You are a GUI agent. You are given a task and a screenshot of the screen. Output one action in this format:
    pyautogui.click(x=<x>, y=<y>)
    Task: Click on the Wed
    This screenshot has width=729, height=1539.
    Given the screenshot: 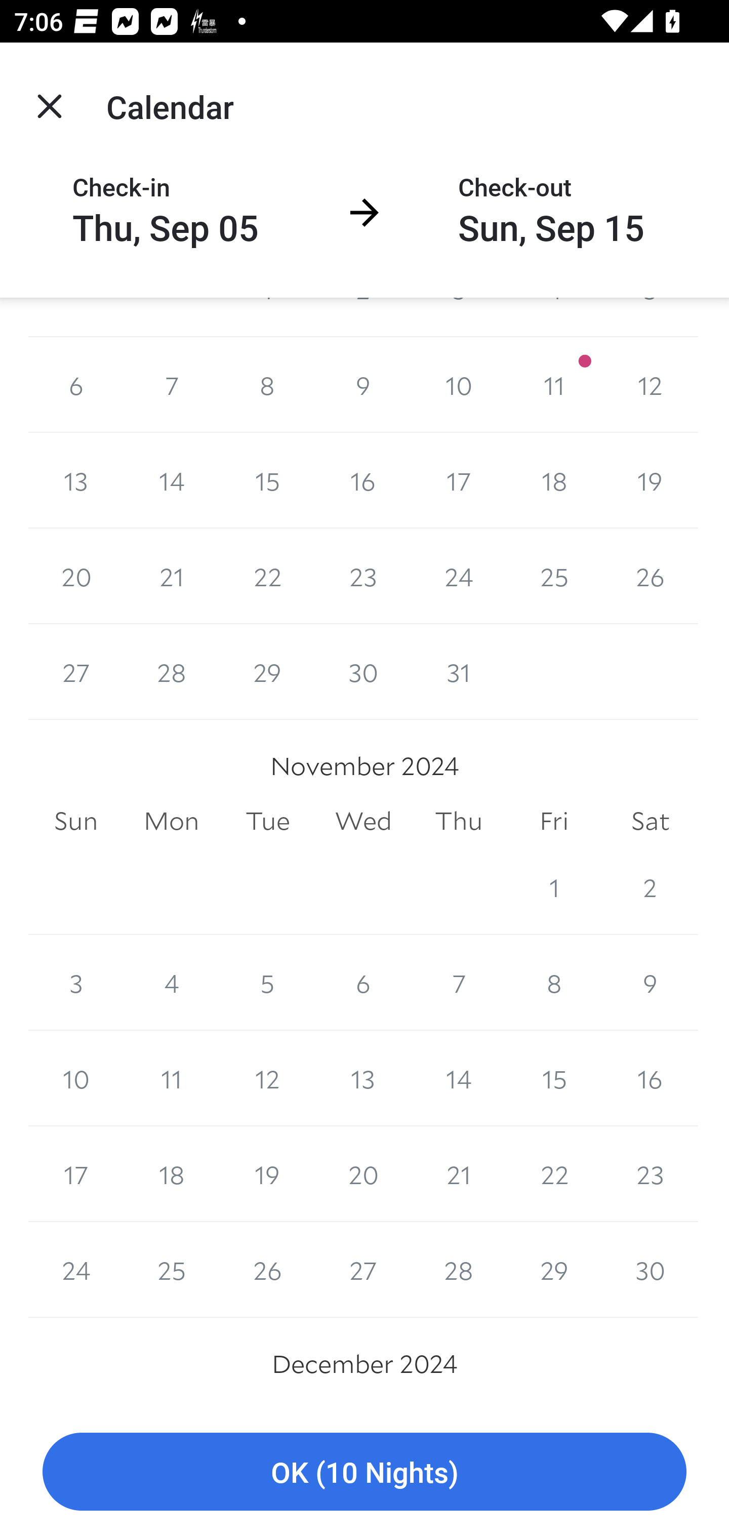 What is the action you would take?
    pyautogui.click(x=363, y=821)
    